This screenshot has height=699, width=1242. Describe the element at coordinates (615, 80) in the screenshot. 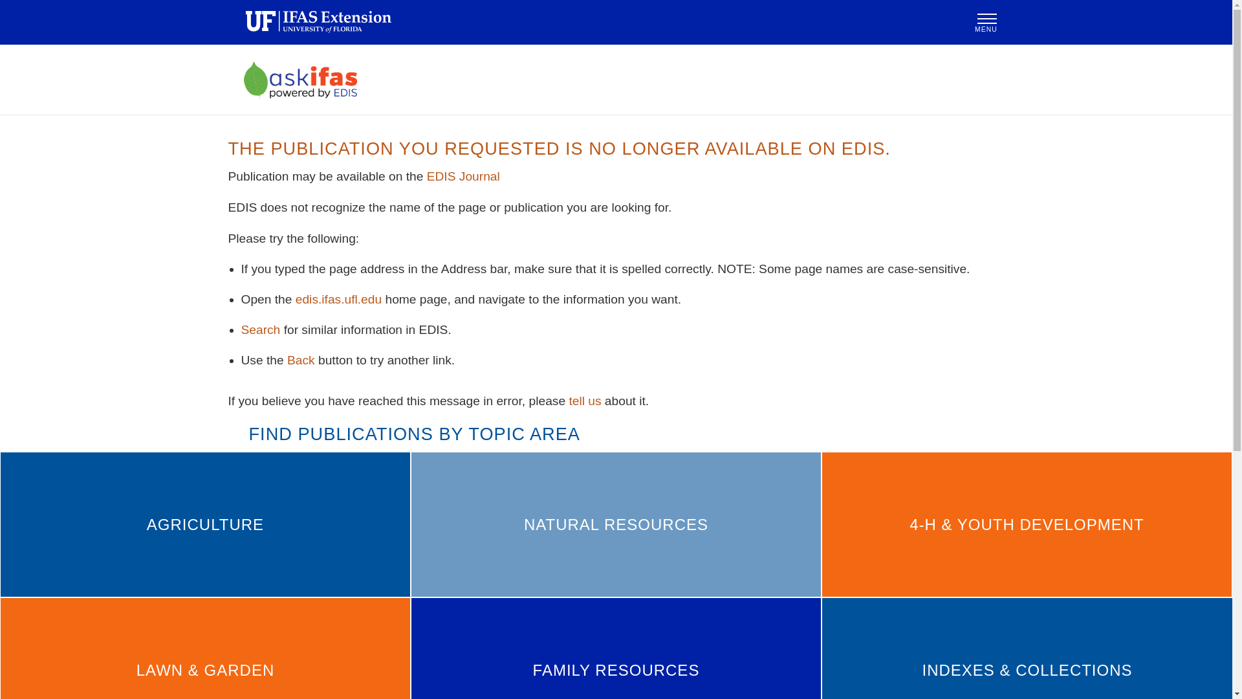

I see `AskIFAS Powered by EDIS` at that location.